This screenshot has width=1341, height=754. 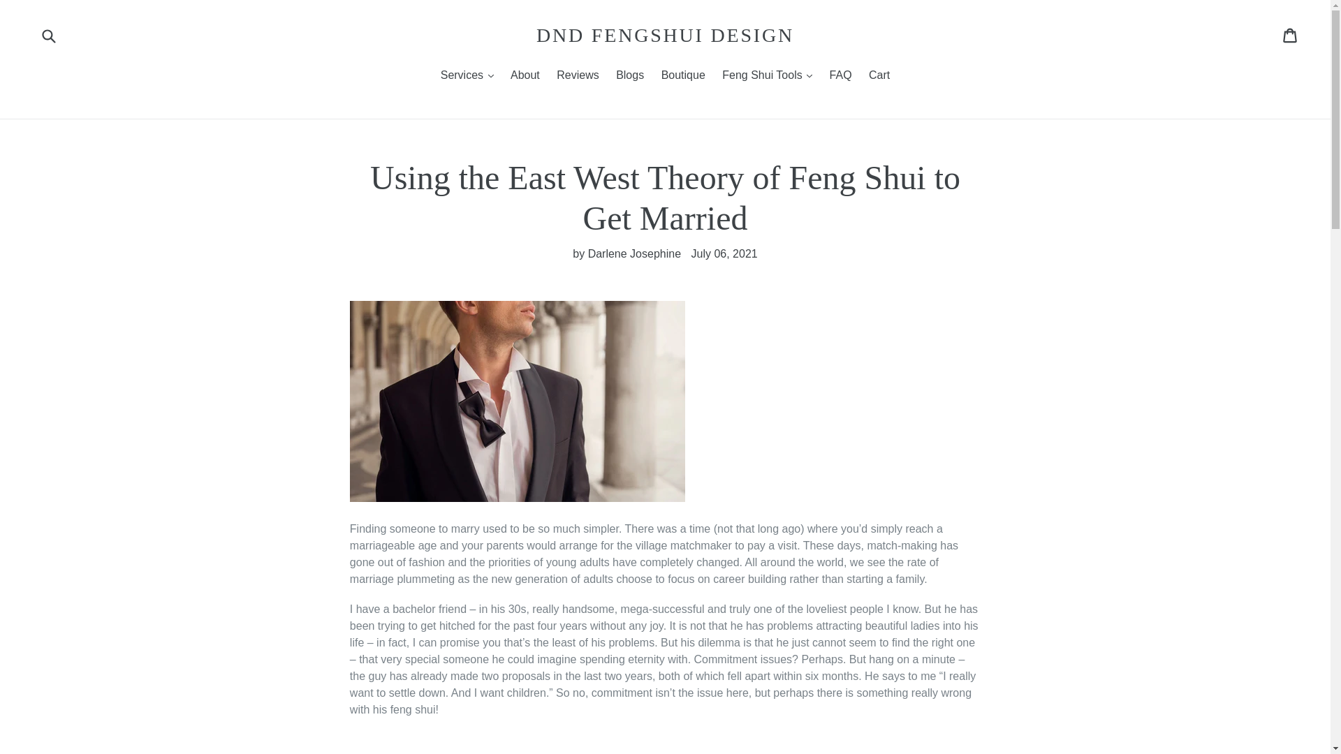 I want to click on Blogs, so click(x=629, y=77).